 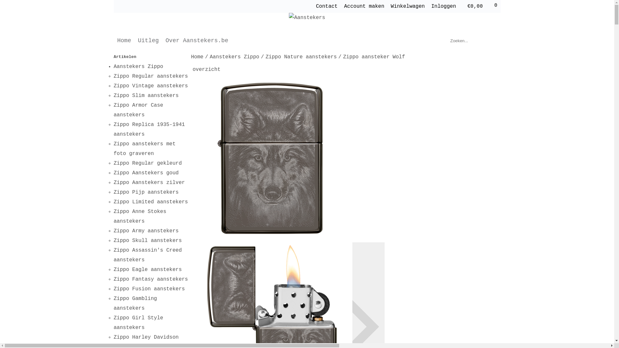 What do you see at coordinates (408, 6) in the screenshot?
I see `Winkelwagen` at bounding box center [408, 6].